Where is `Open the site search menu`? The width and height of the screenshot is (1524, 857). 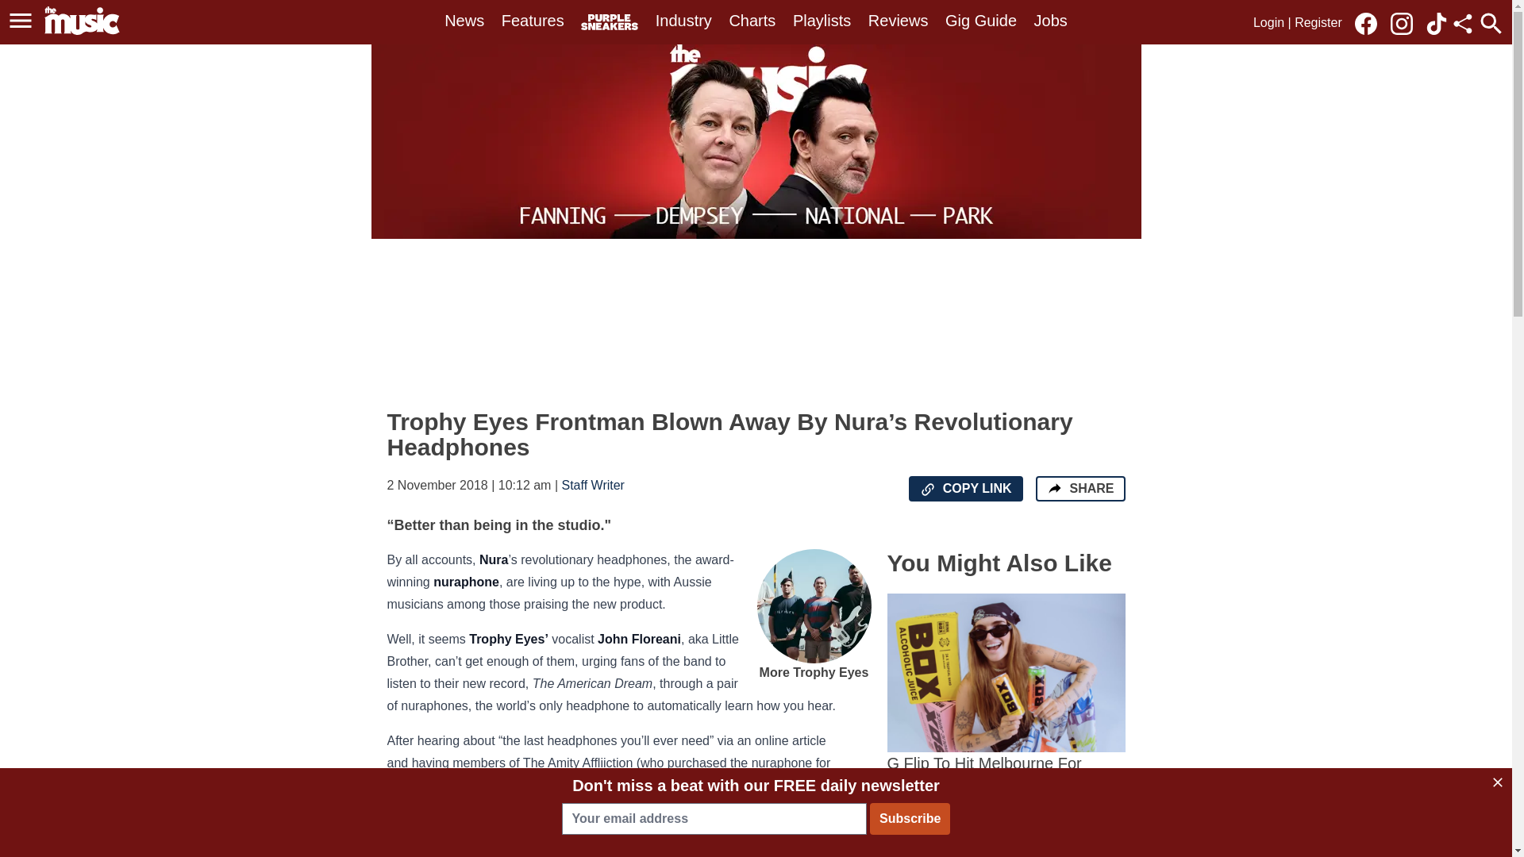
Open the site search menu is located at coordinates (1491, 23).